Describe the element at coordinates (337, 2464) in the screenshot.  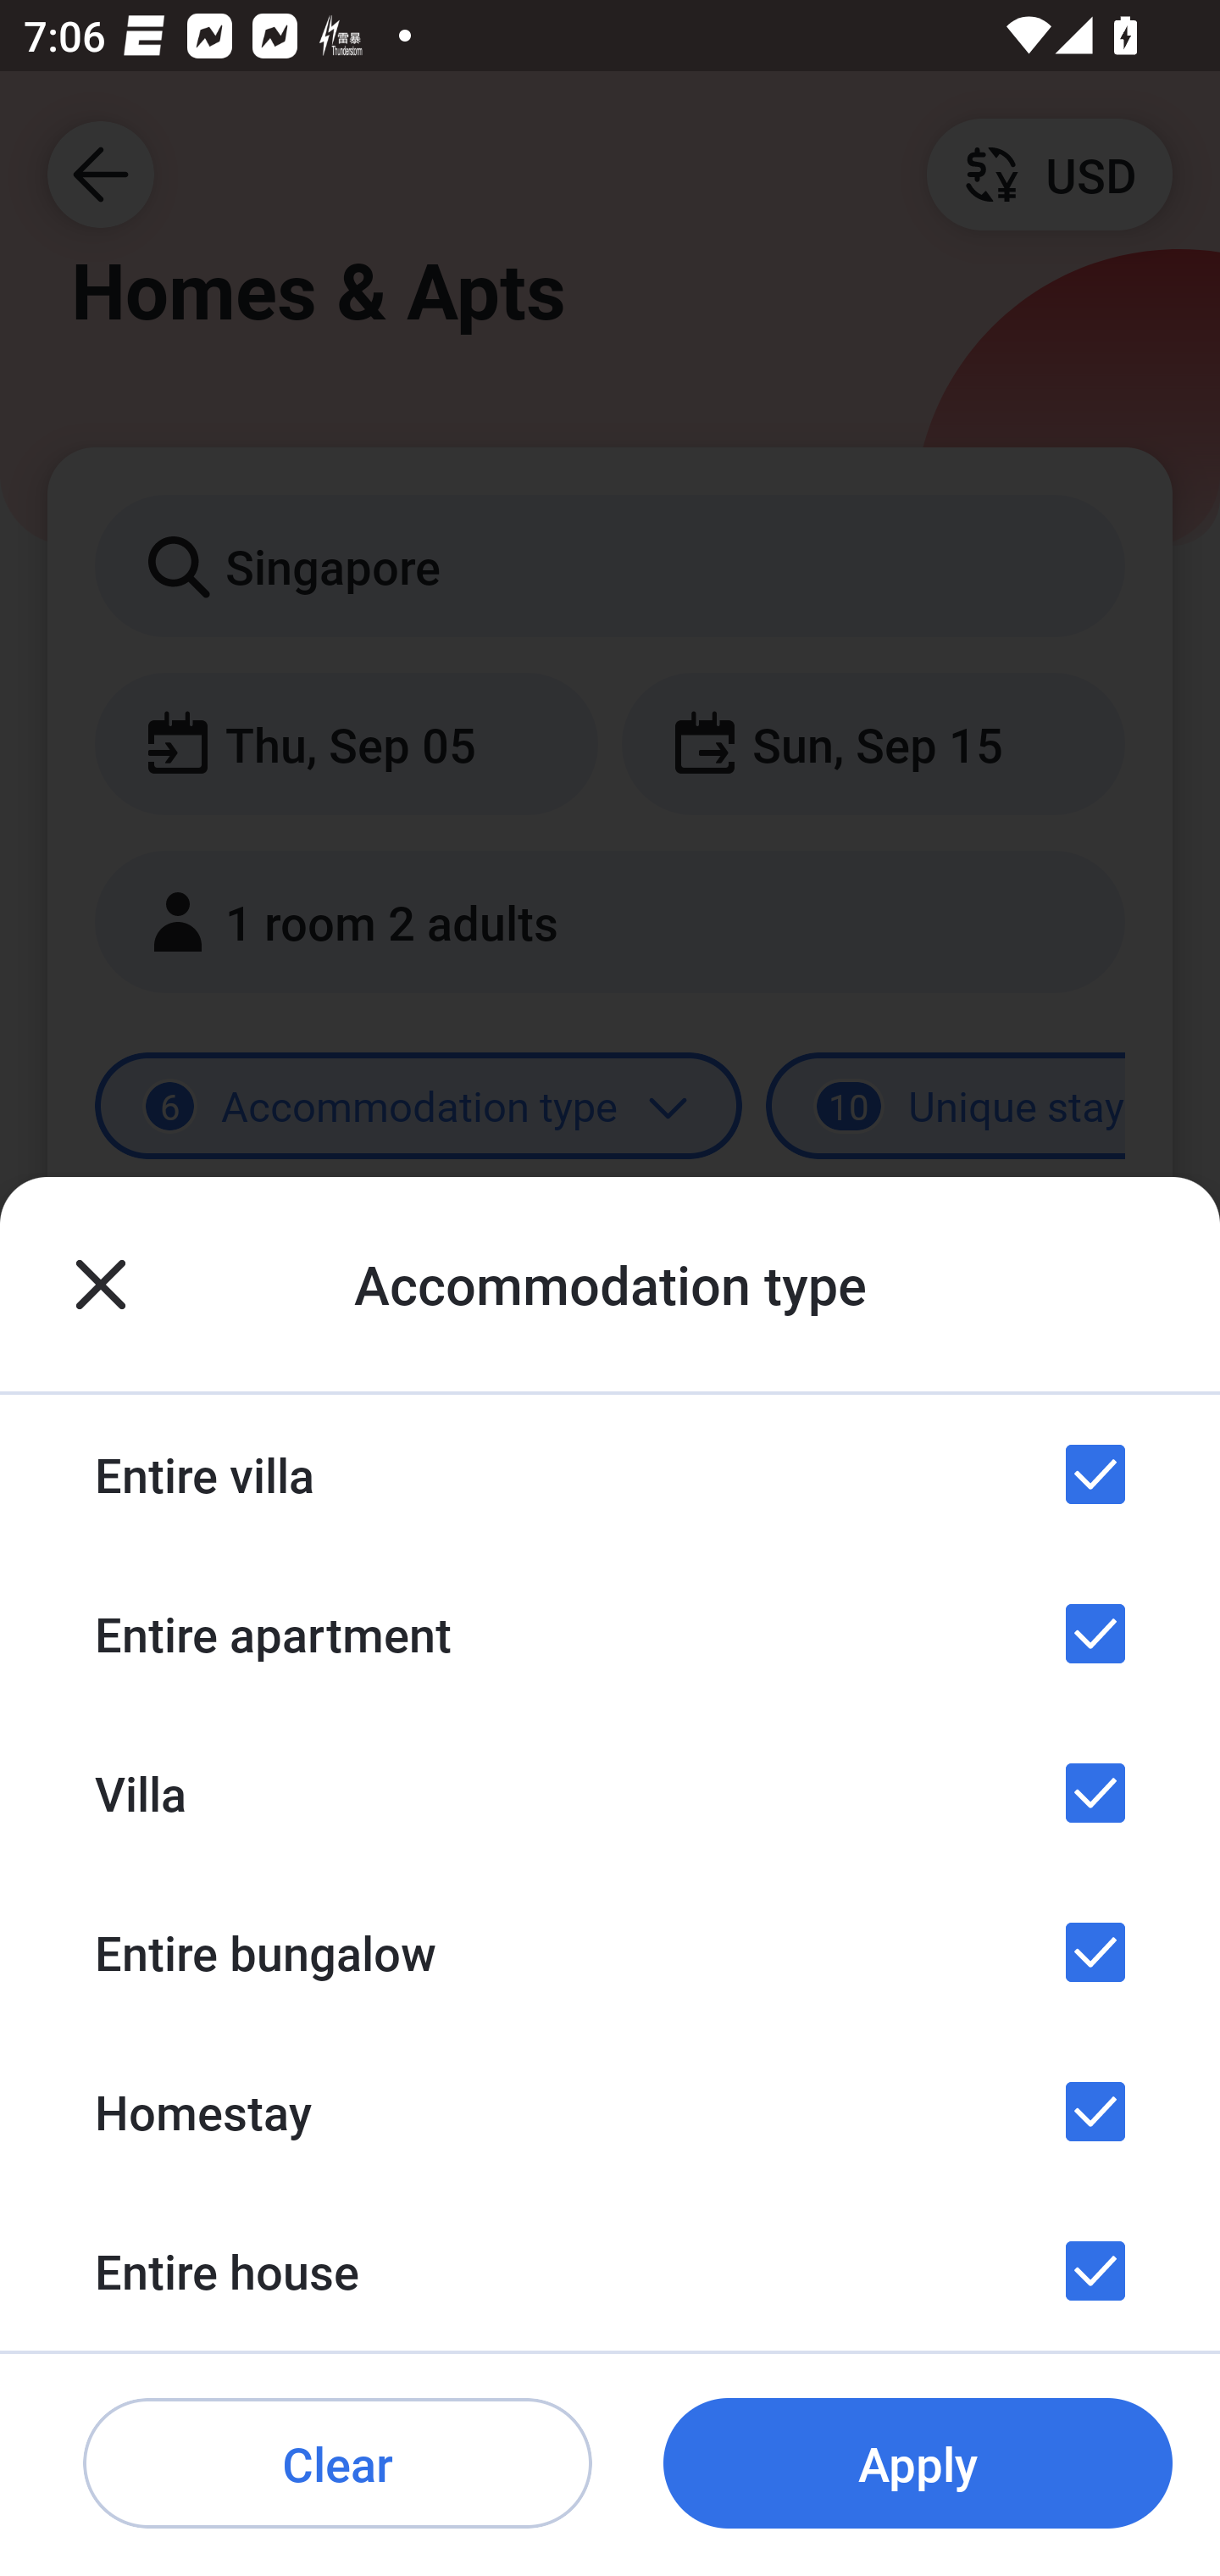
I see `Clear` at that location.